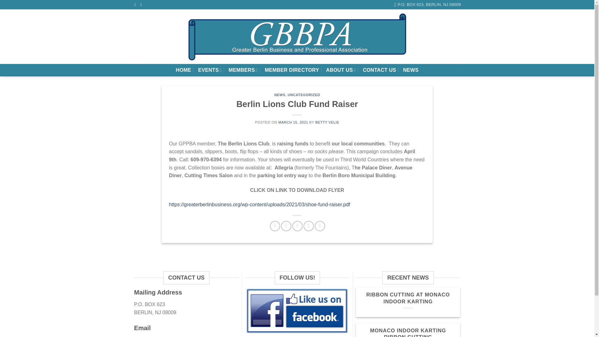  Describe the element at coordinates (243, 70) in the screenshot. I see `MEMBERS` at that location.